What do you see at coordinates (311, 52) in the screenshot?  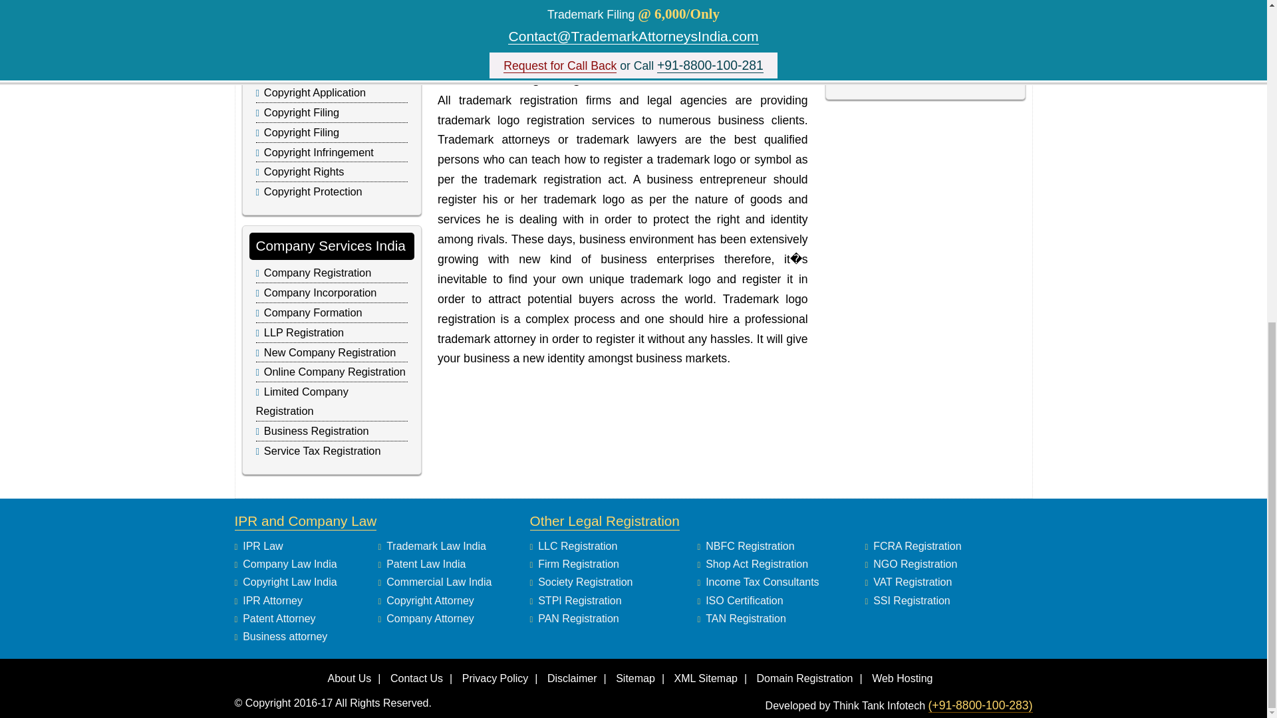 I see `Design Registration` at bounding box center [311, 52].